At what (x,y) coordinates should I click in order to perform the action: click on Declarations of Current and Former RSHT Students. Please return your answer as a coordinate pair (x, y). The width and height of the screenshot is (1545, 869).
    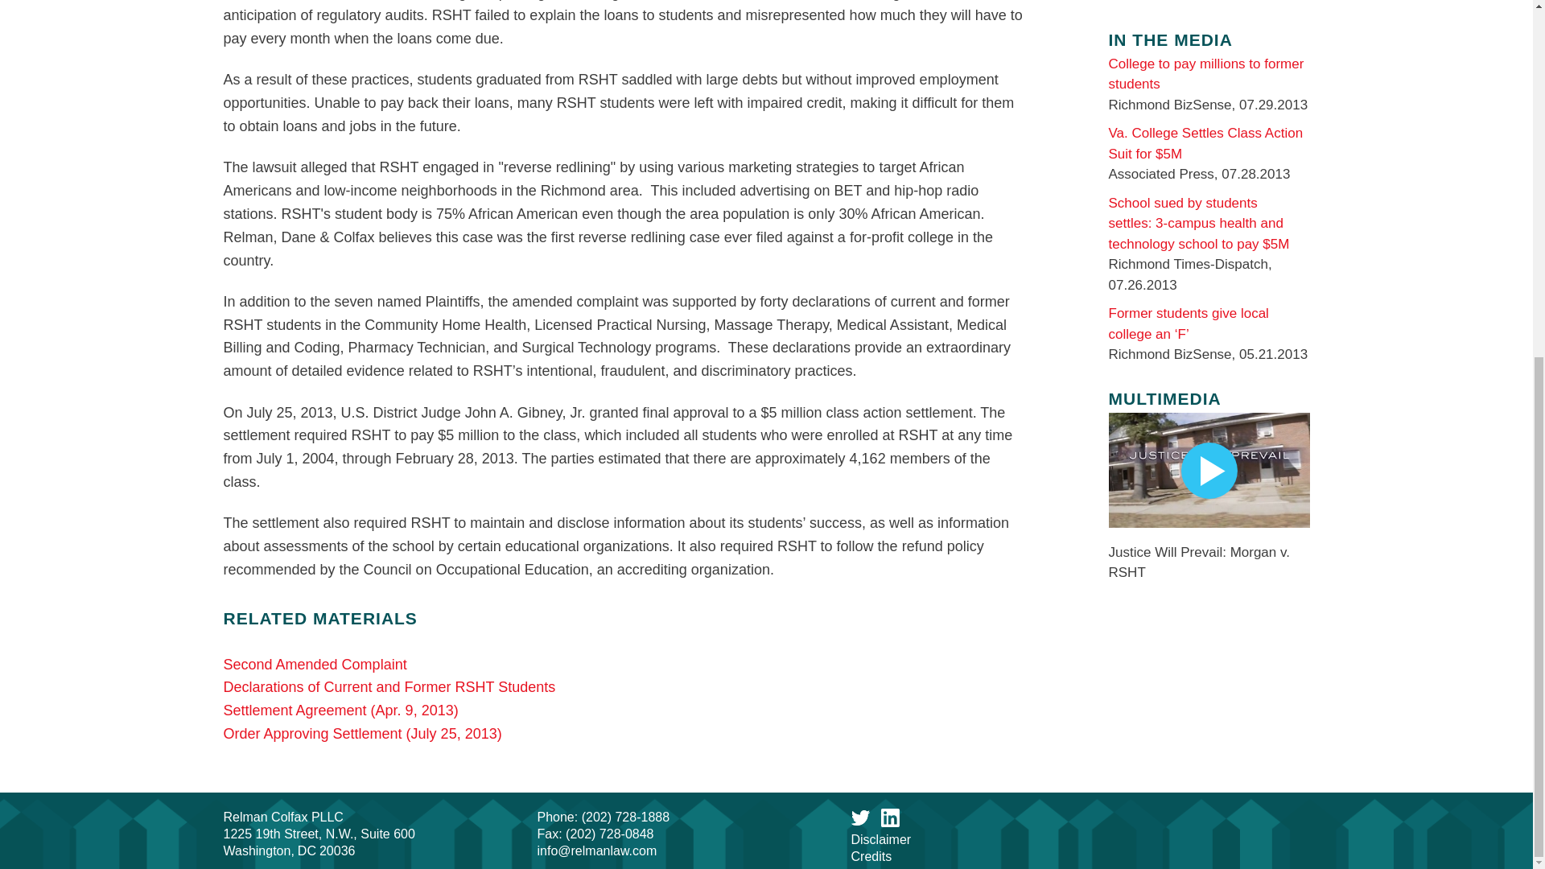
    Looking at the image, I should click on (389, 687).